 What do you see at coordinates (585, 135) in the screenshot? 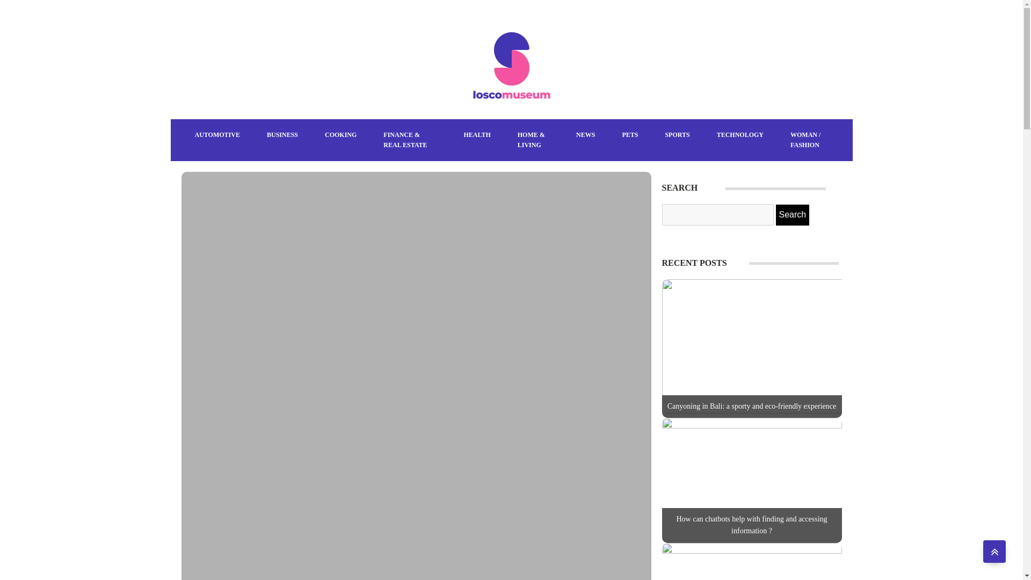
I see `NEWS` at bounding box center [585, 135].